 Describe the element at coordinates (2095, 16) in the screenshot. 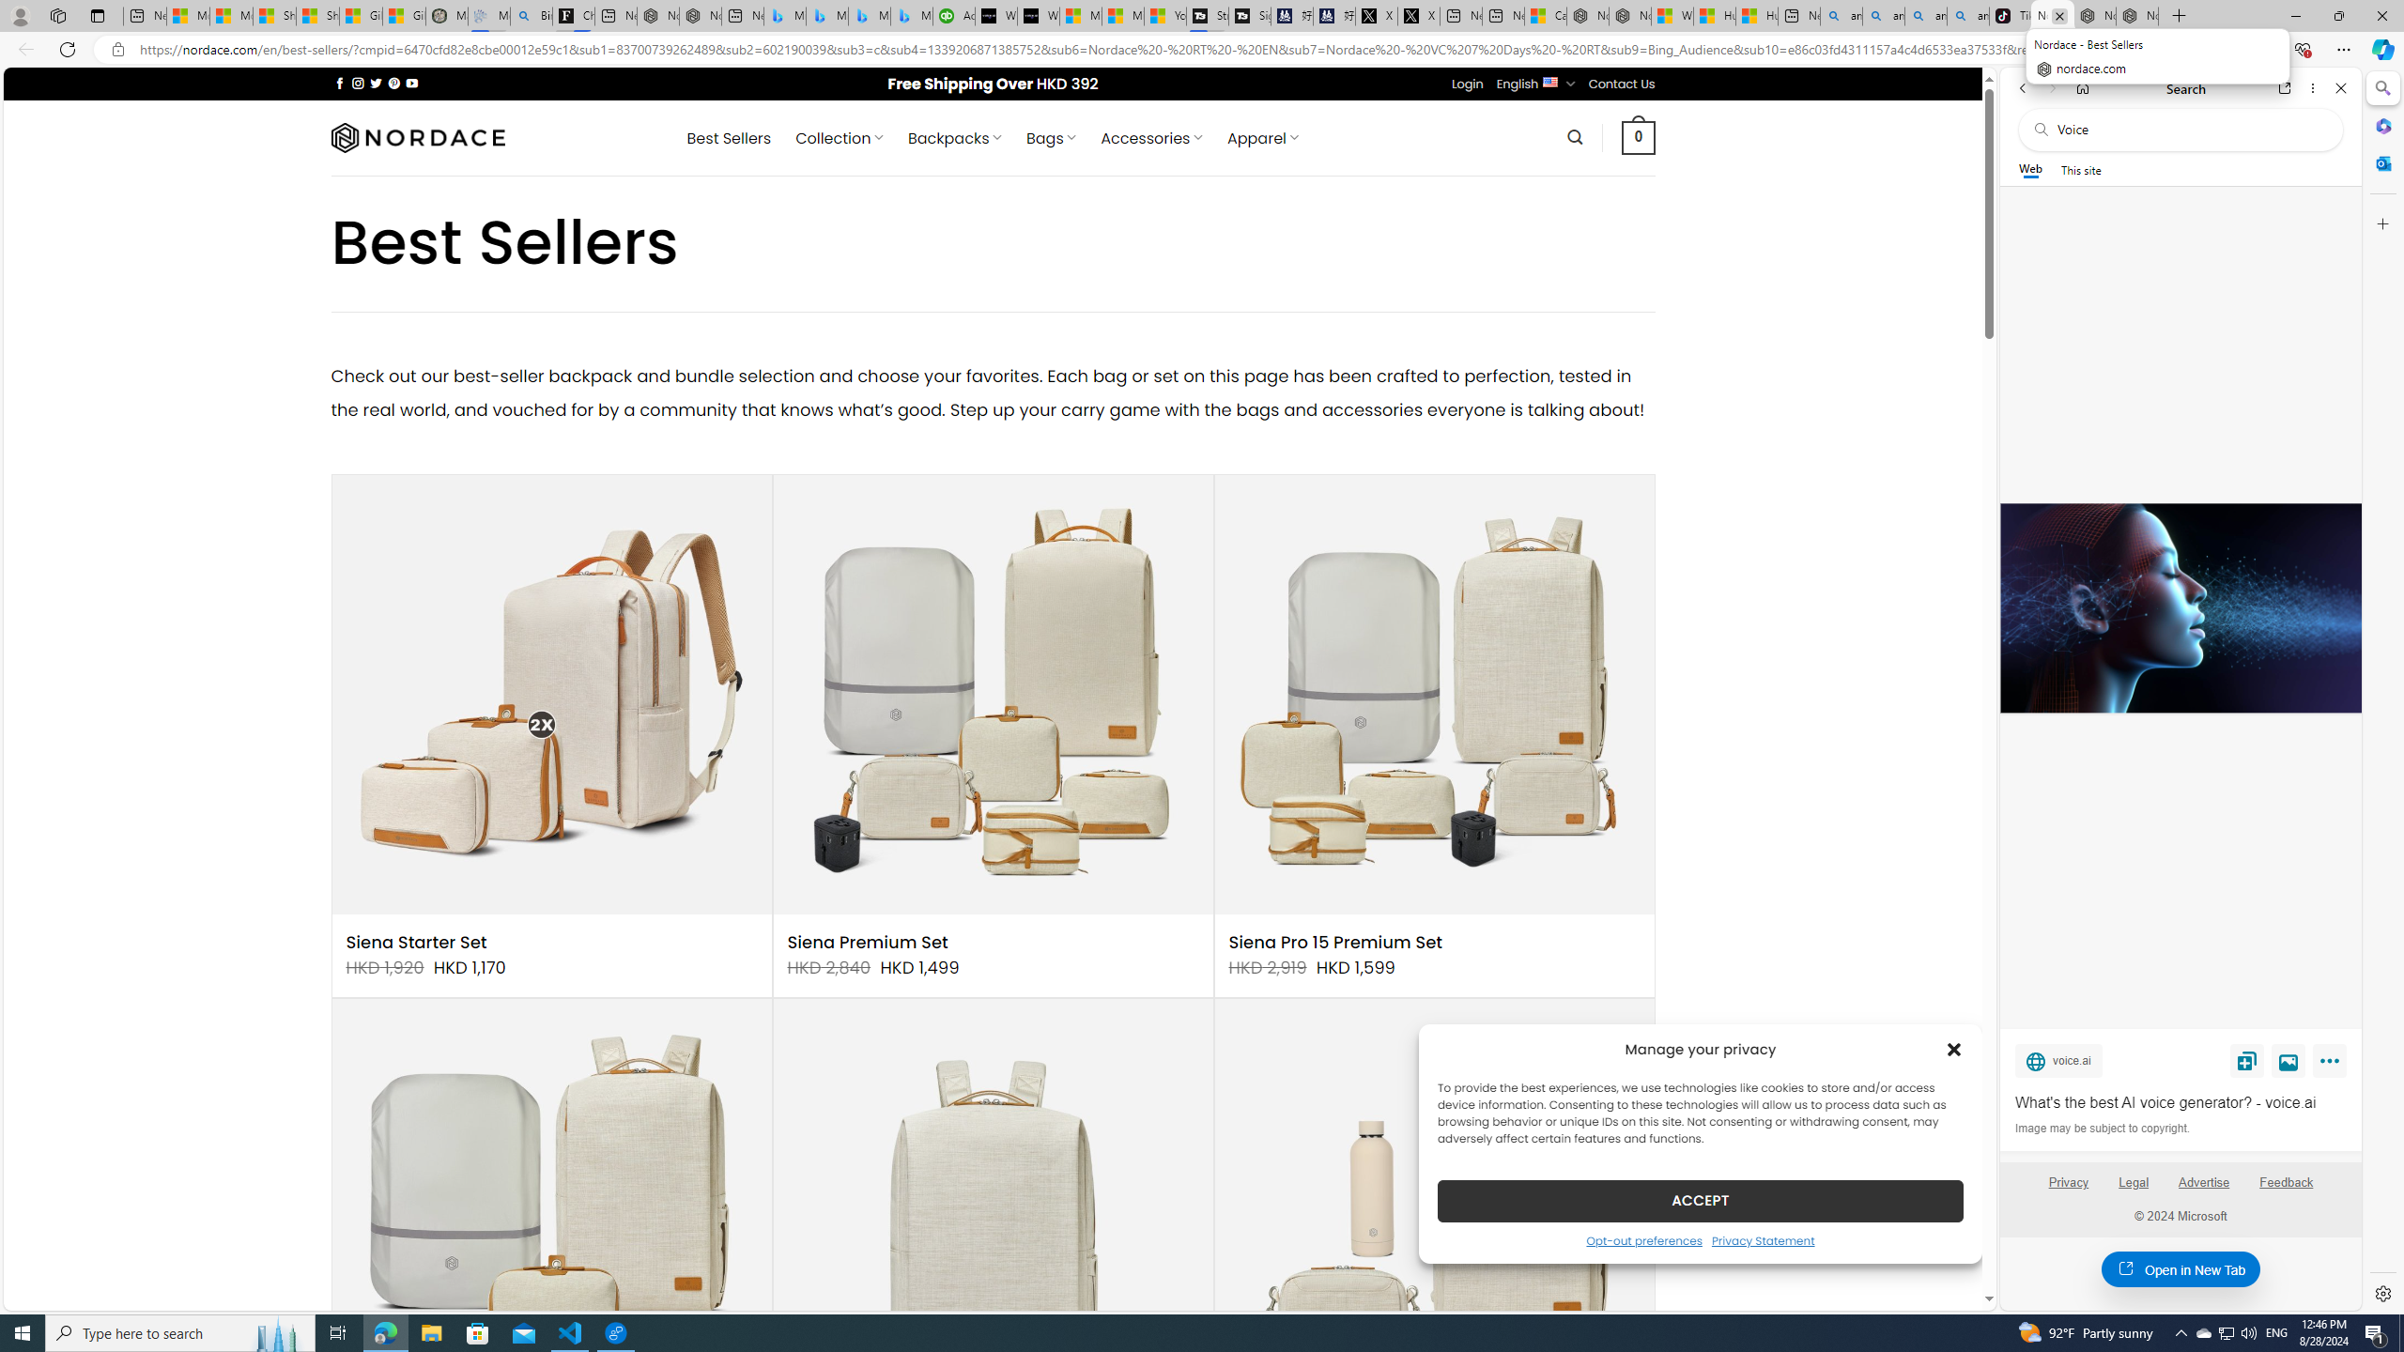

I see `Nordace Siena Pro 15 Backpack` at that location.